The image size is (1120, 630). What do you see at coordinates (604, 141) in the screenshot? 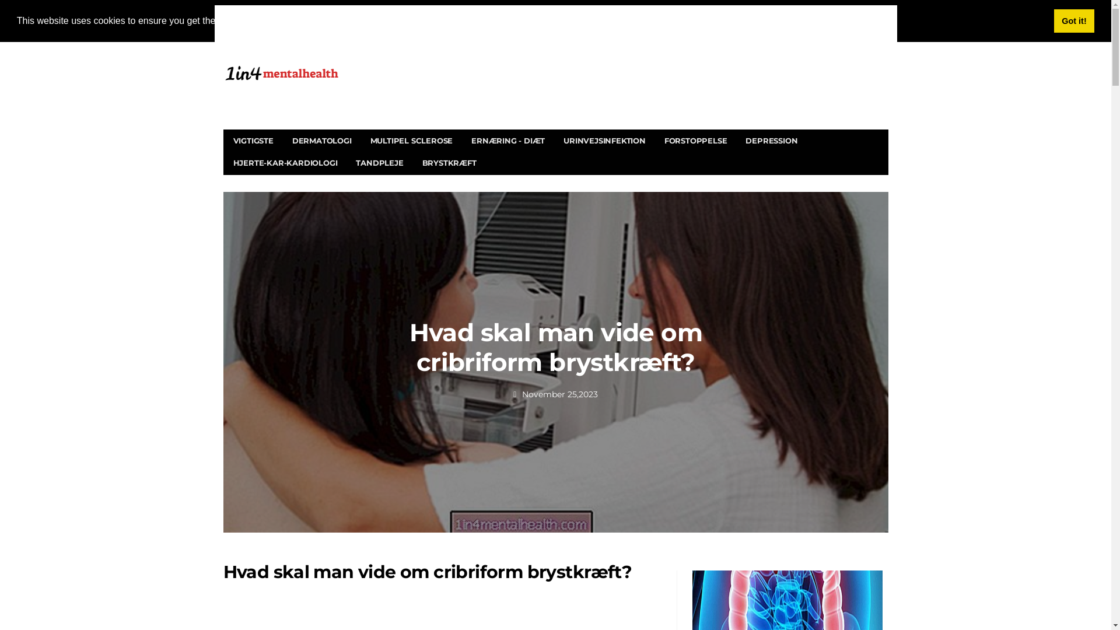
I see `URINVEJSINFEKTION` at bounding box center [604, 141].